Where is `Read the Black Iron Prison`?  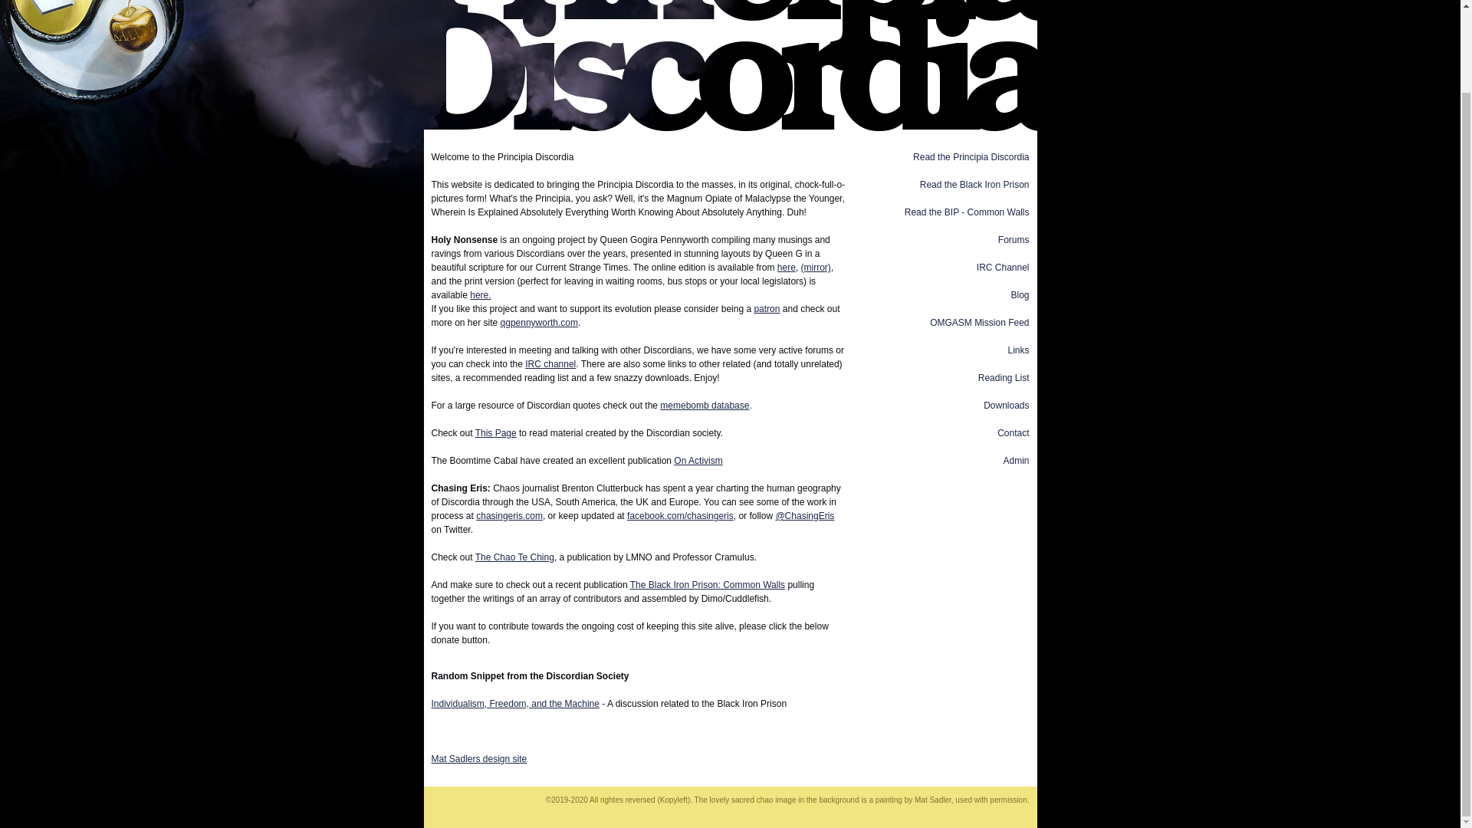 Read the Black Iron Prison is located at coordinates (974, 185).